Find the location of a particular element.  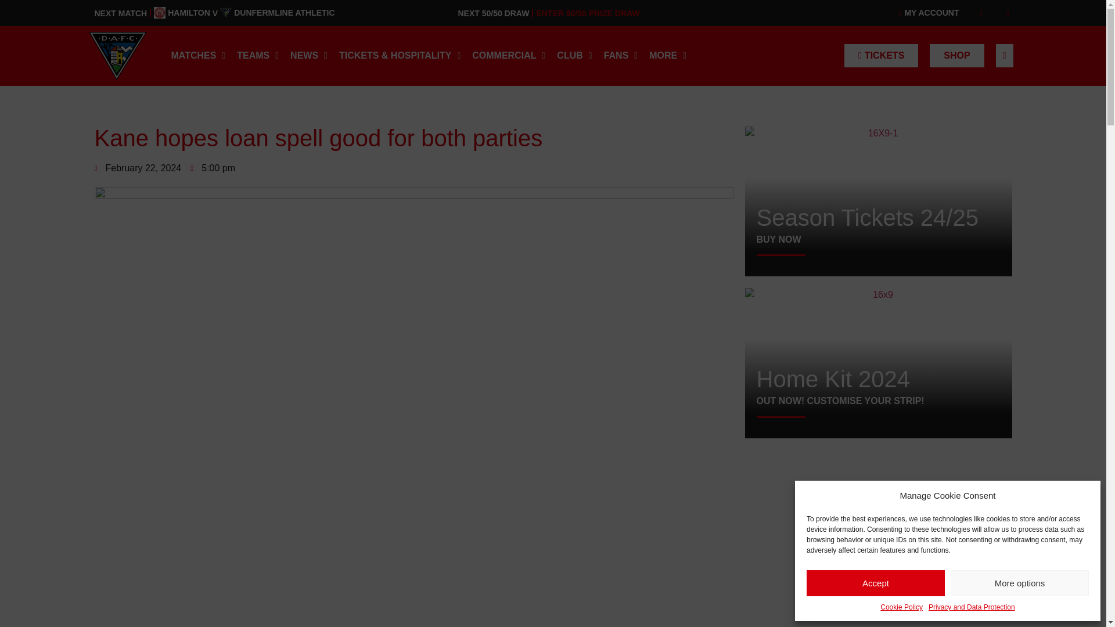

MY ACCOUNT is located at coordinates (901, 607).